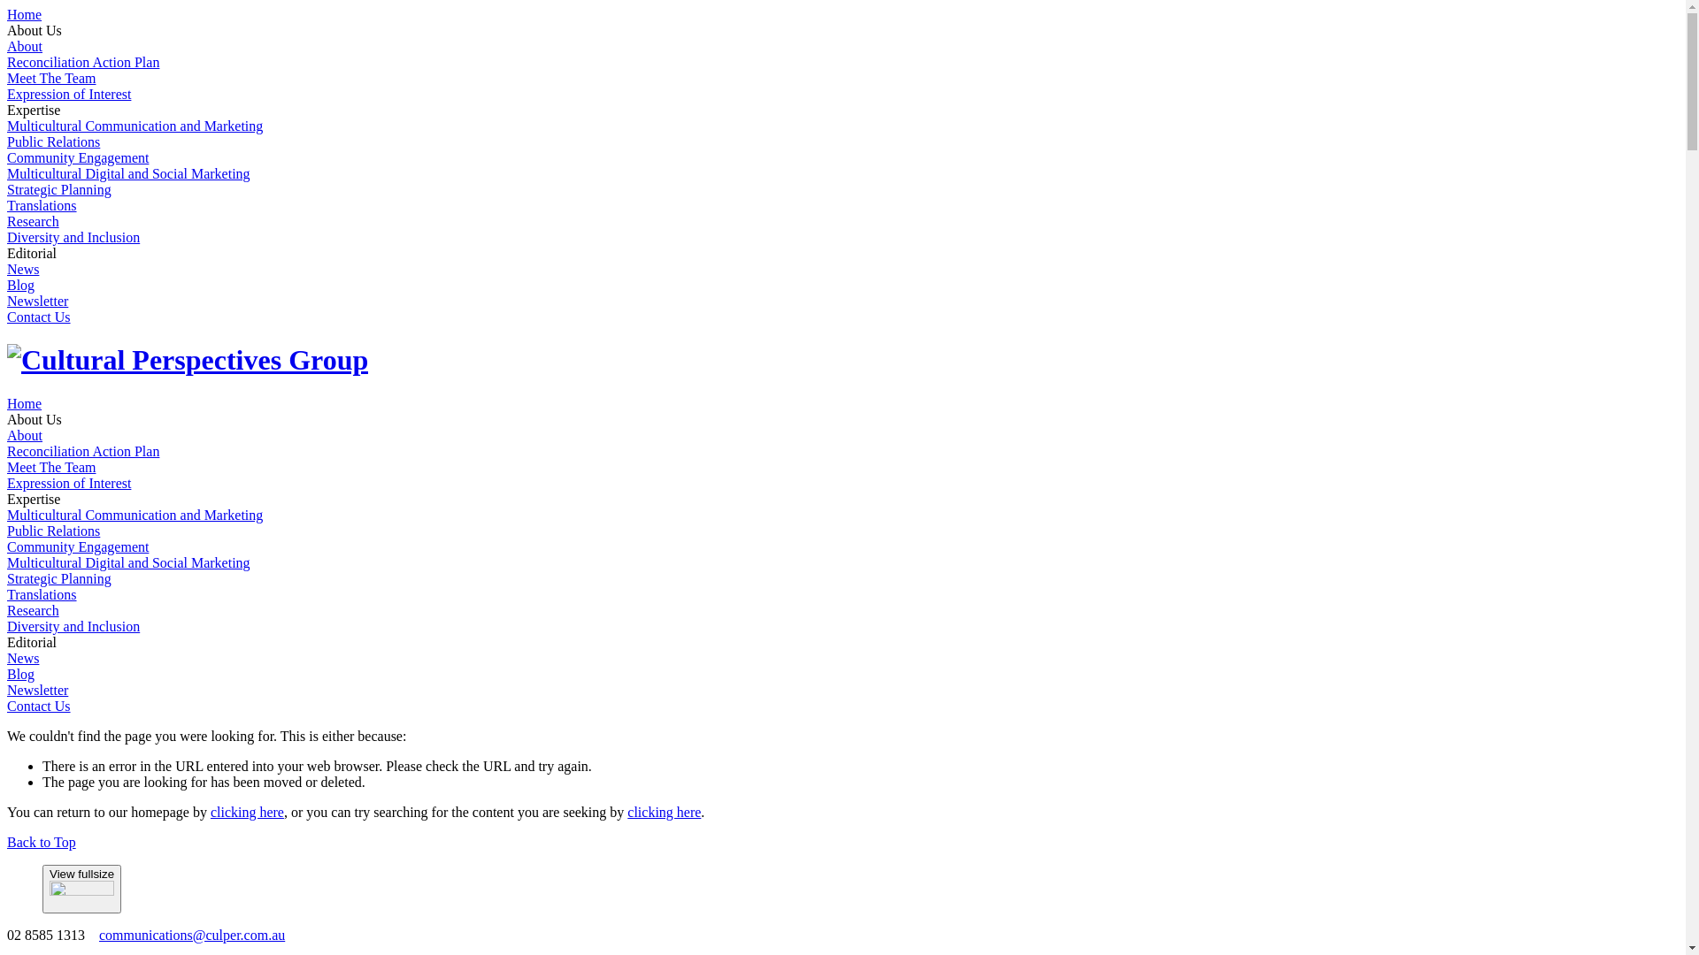 This screenshot has height=955, width=1699. I want to click on Strategic Planning, so click(59, 578).